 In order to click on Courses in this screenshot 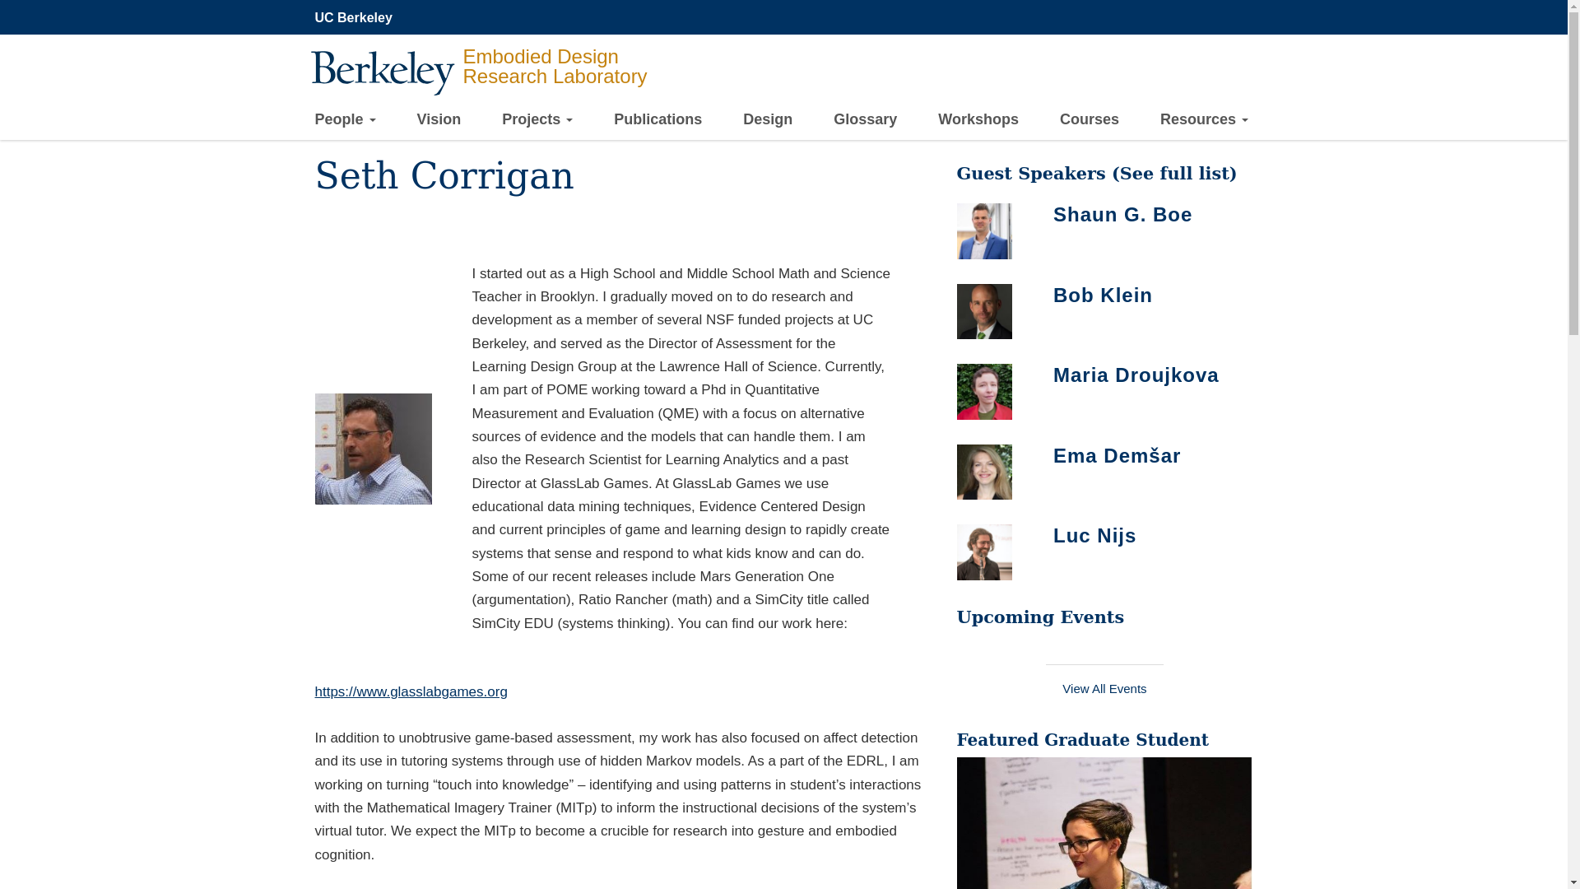, I will do `click(1090, 120)`.